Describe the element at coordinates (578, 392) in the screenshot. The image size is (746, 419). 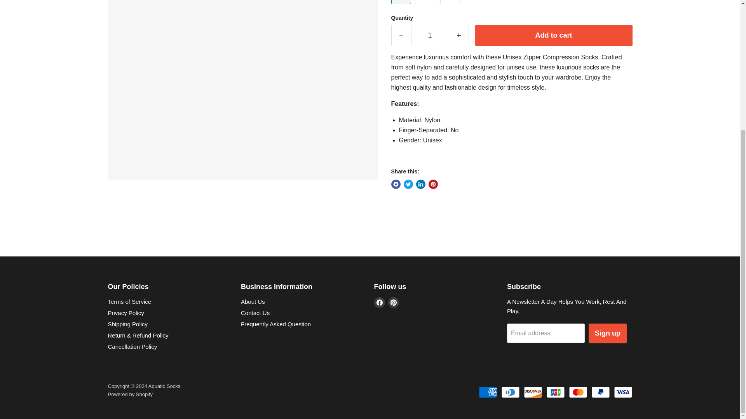
I see `Mastercard` at that location.